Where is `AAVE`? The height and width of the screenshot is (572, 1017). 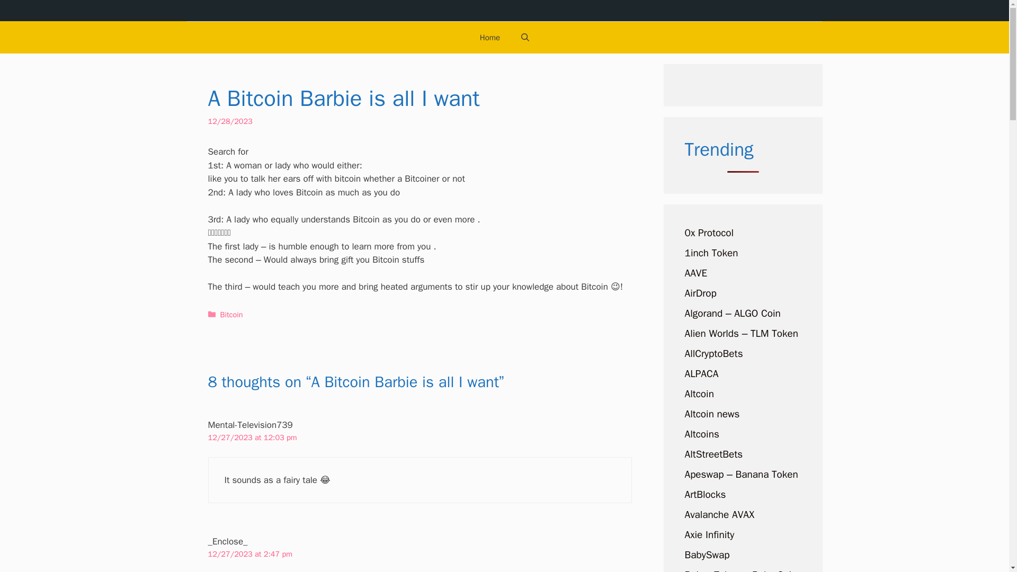 AAVE is located at coordinates (695, 273).